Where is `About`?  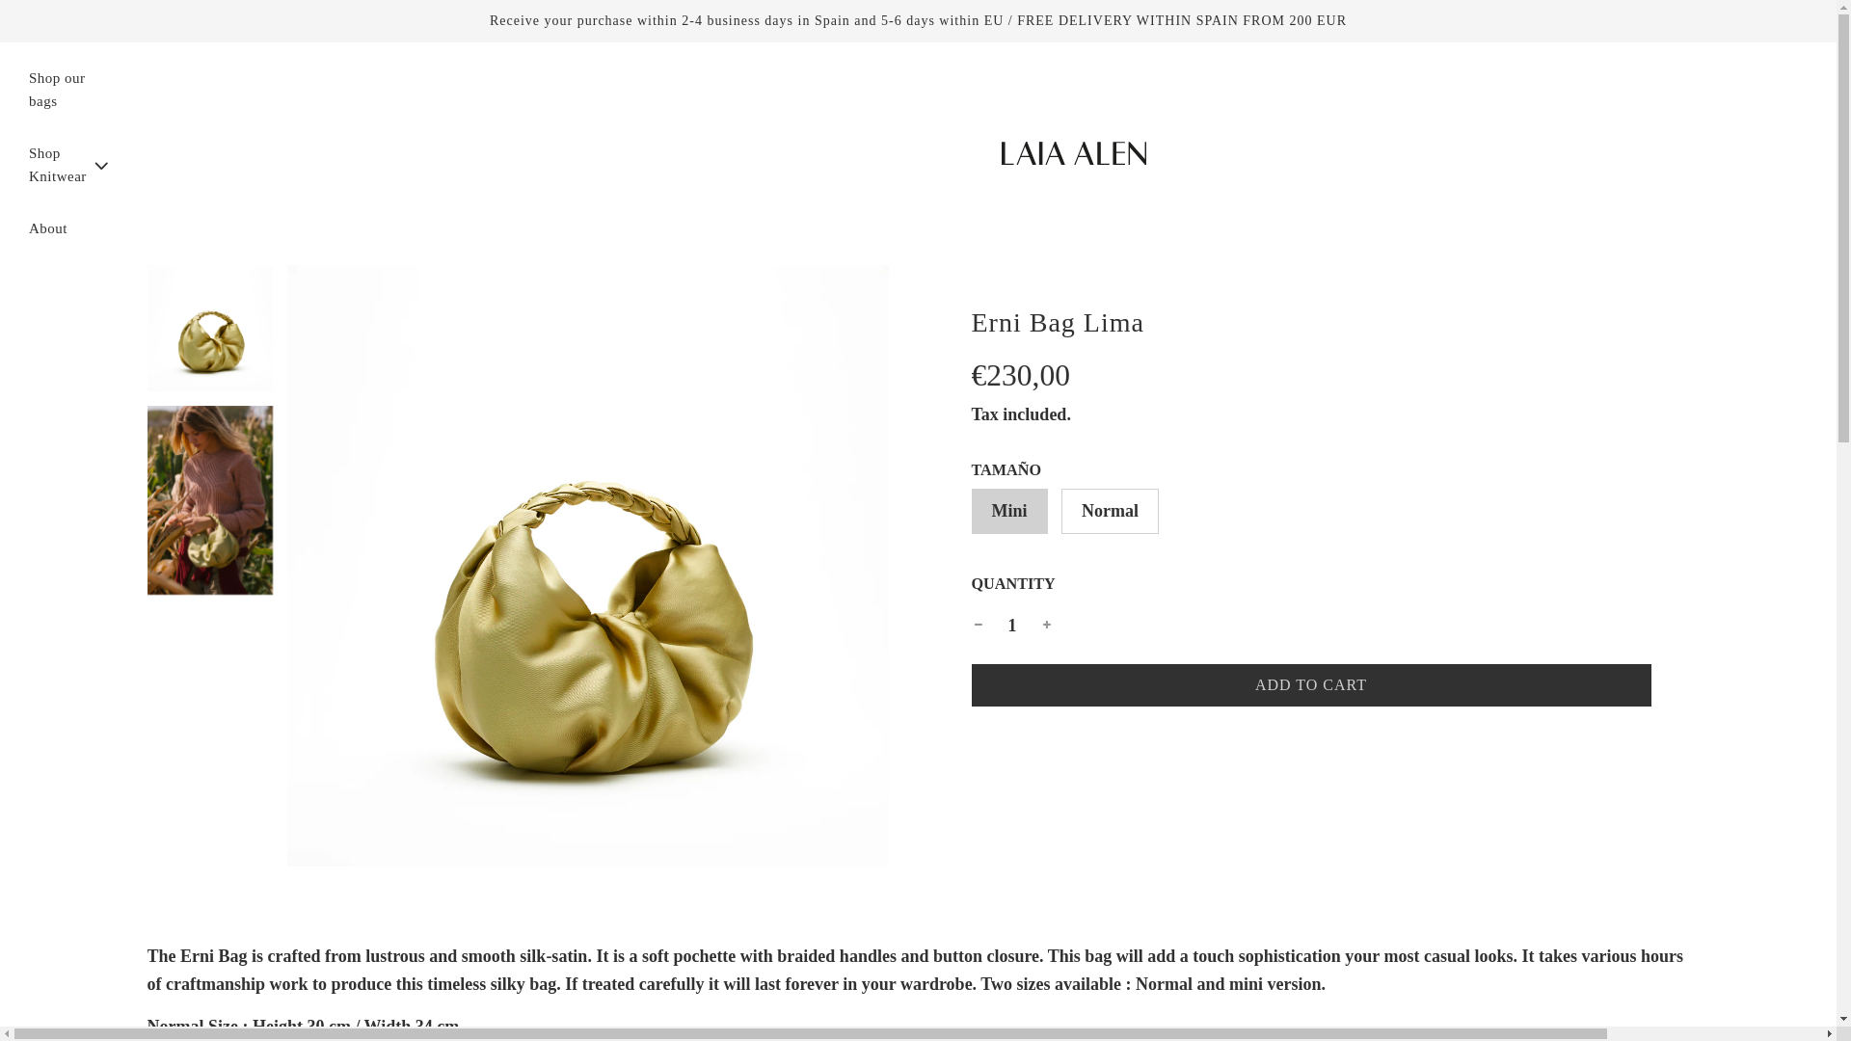
About is located at coordinates (1311, 686).